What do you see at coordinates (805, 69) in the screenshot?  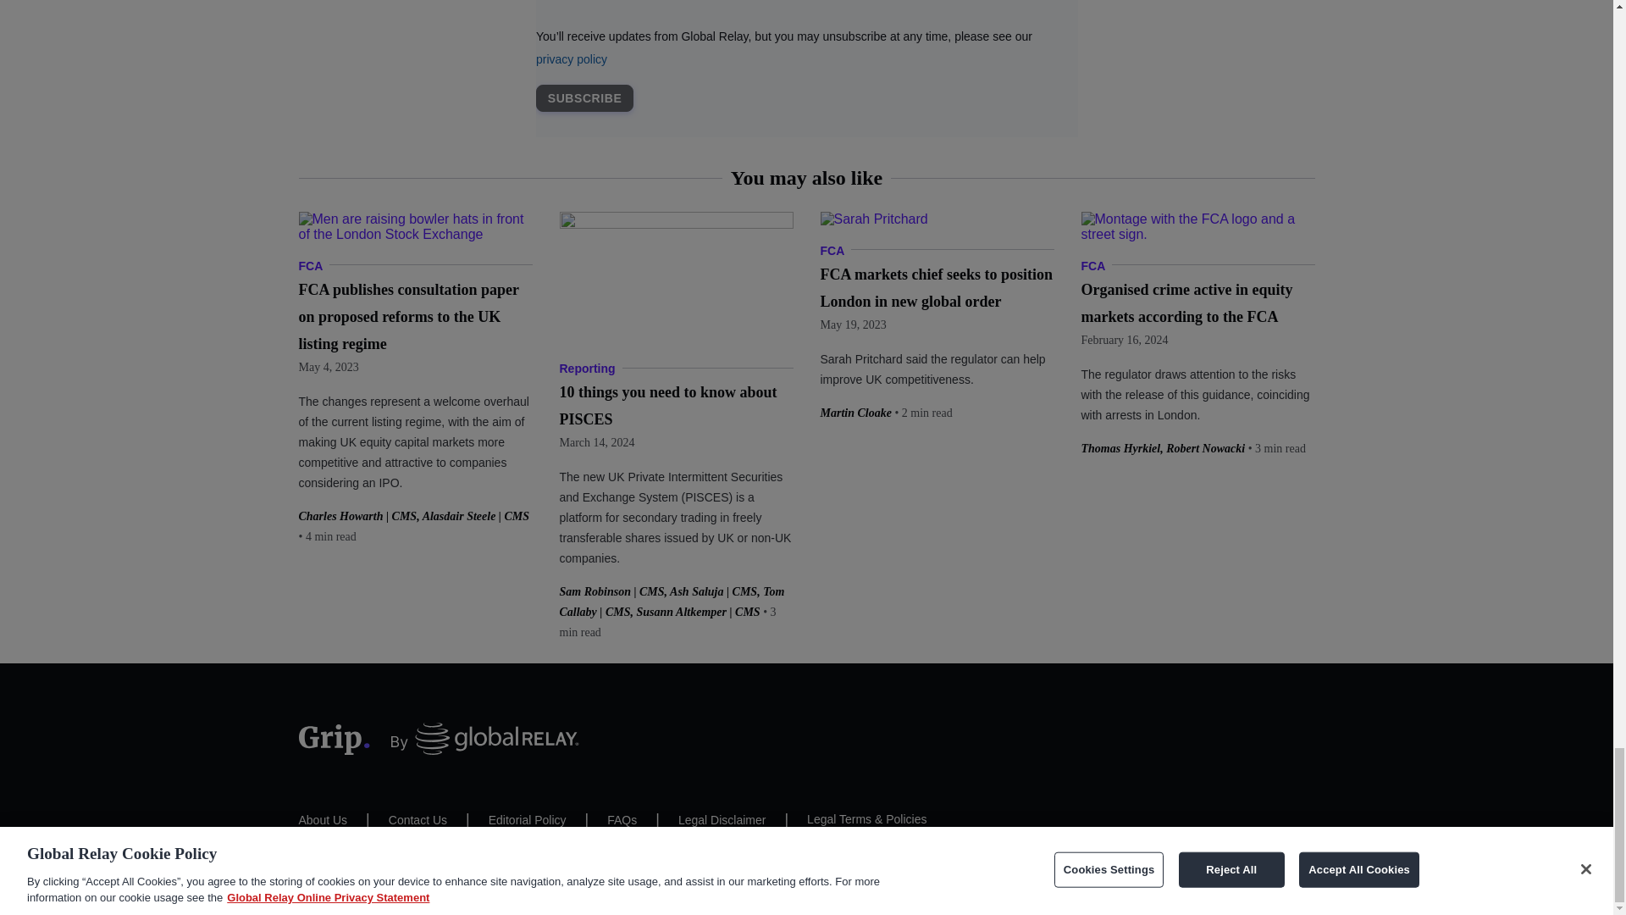 I see `Grip newsletter Form` at bounding box center [805, 69].